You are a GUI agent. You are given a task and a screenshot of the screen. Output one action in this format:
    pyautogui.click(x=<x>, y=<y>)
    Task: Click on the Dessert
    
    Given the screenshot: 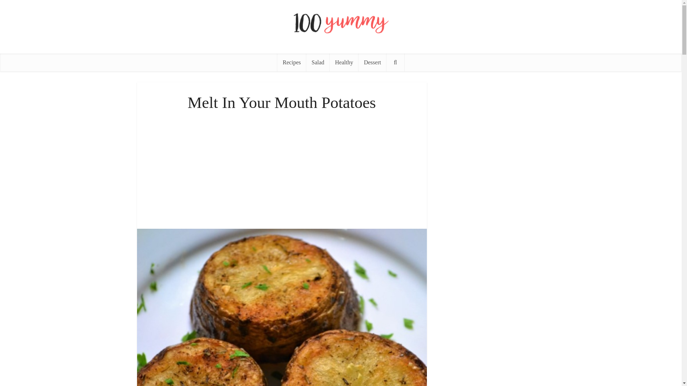 What is the action you would take?
    pyautogui.click(x=372, y=62)
    